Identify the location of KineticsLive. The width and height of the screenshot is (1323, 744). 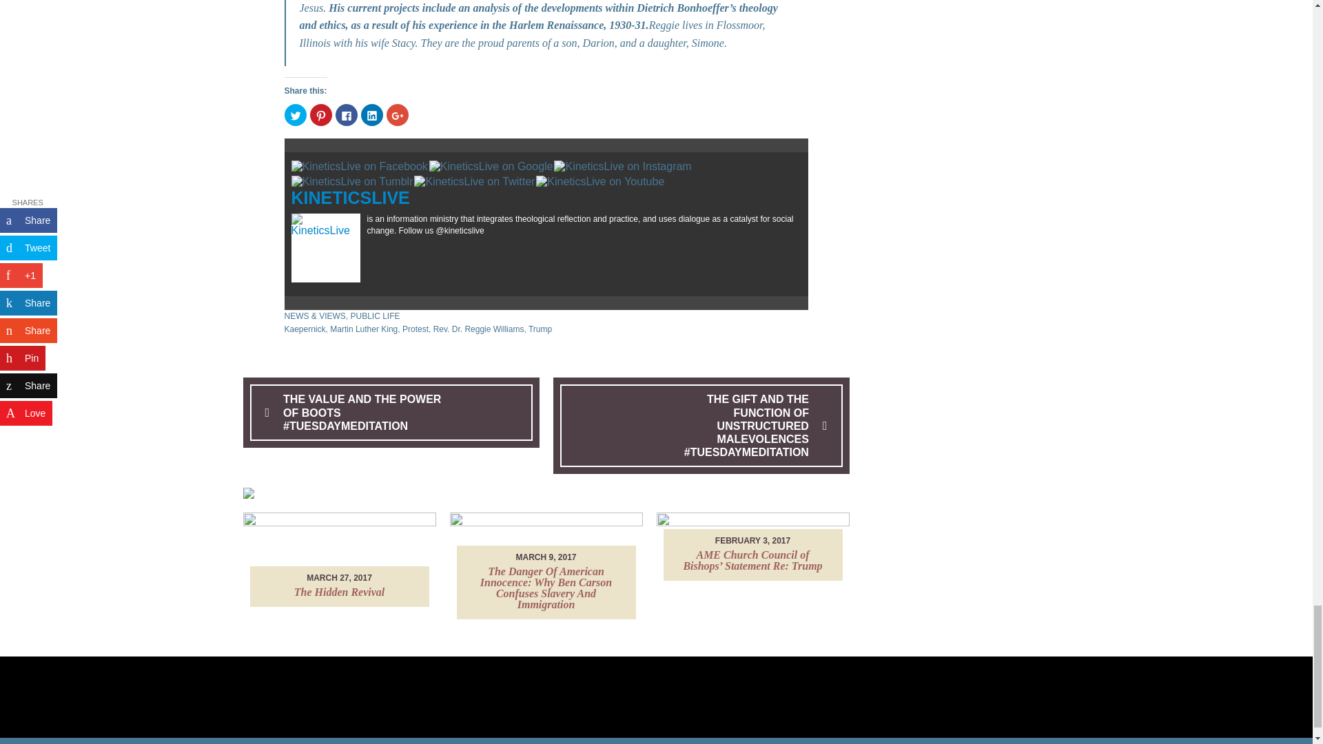
(350, 198).